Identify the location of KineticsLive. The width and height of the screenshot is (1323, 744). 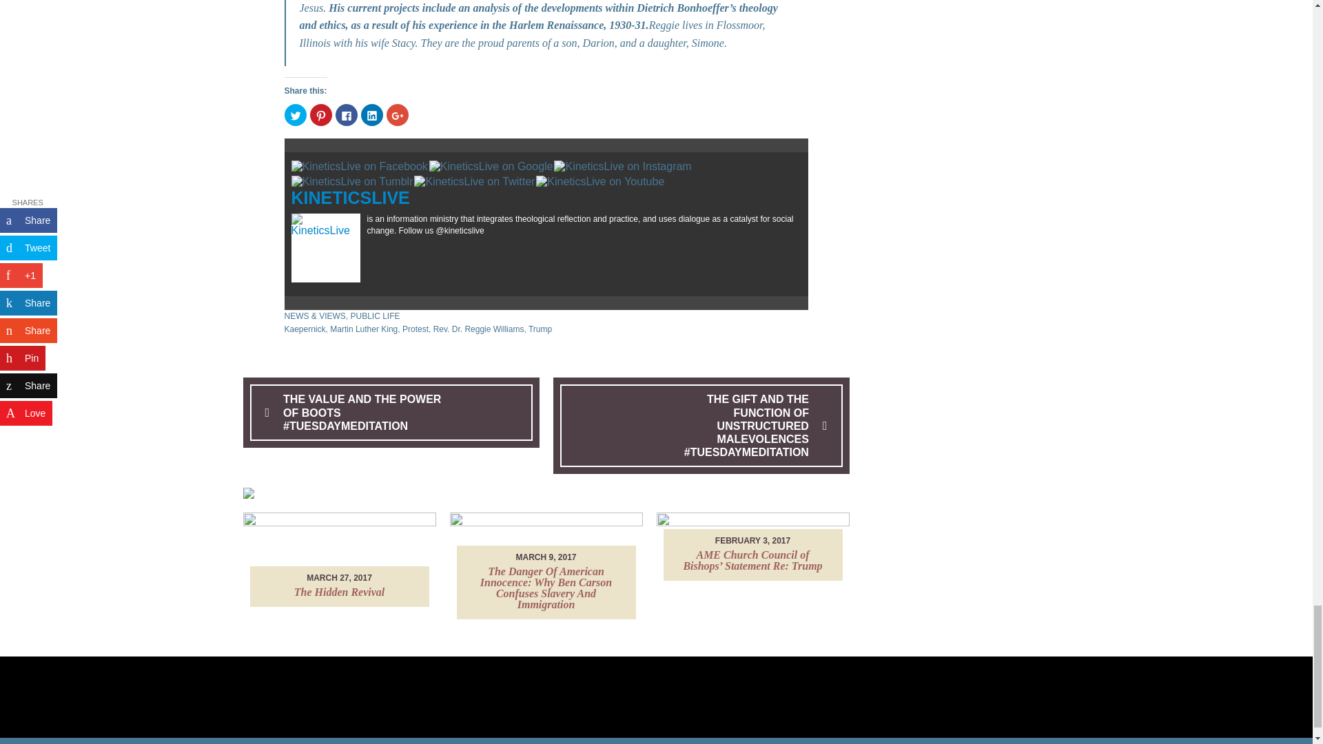
(350, 198).